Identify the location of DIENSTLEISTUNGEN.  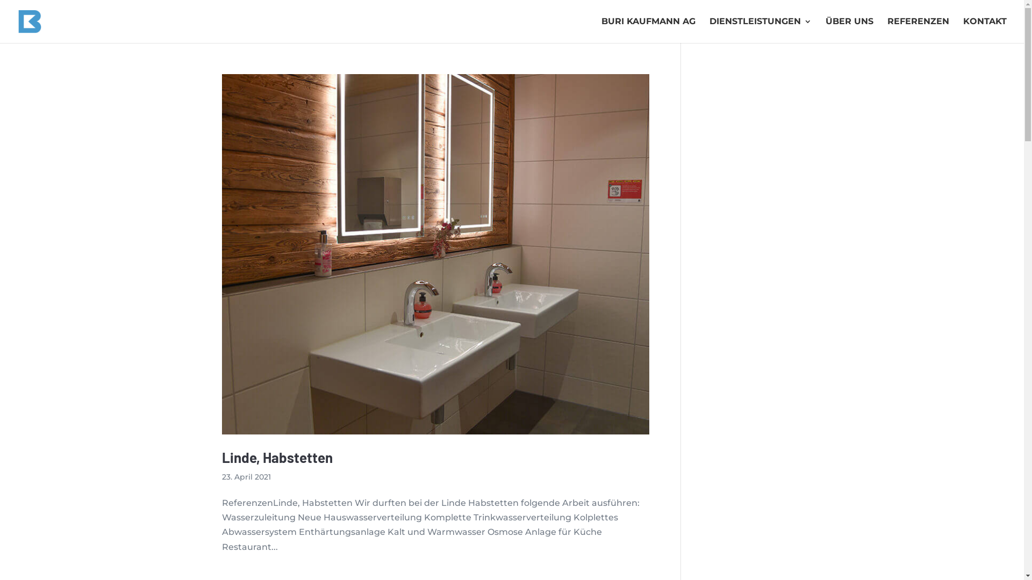
(761, 30).